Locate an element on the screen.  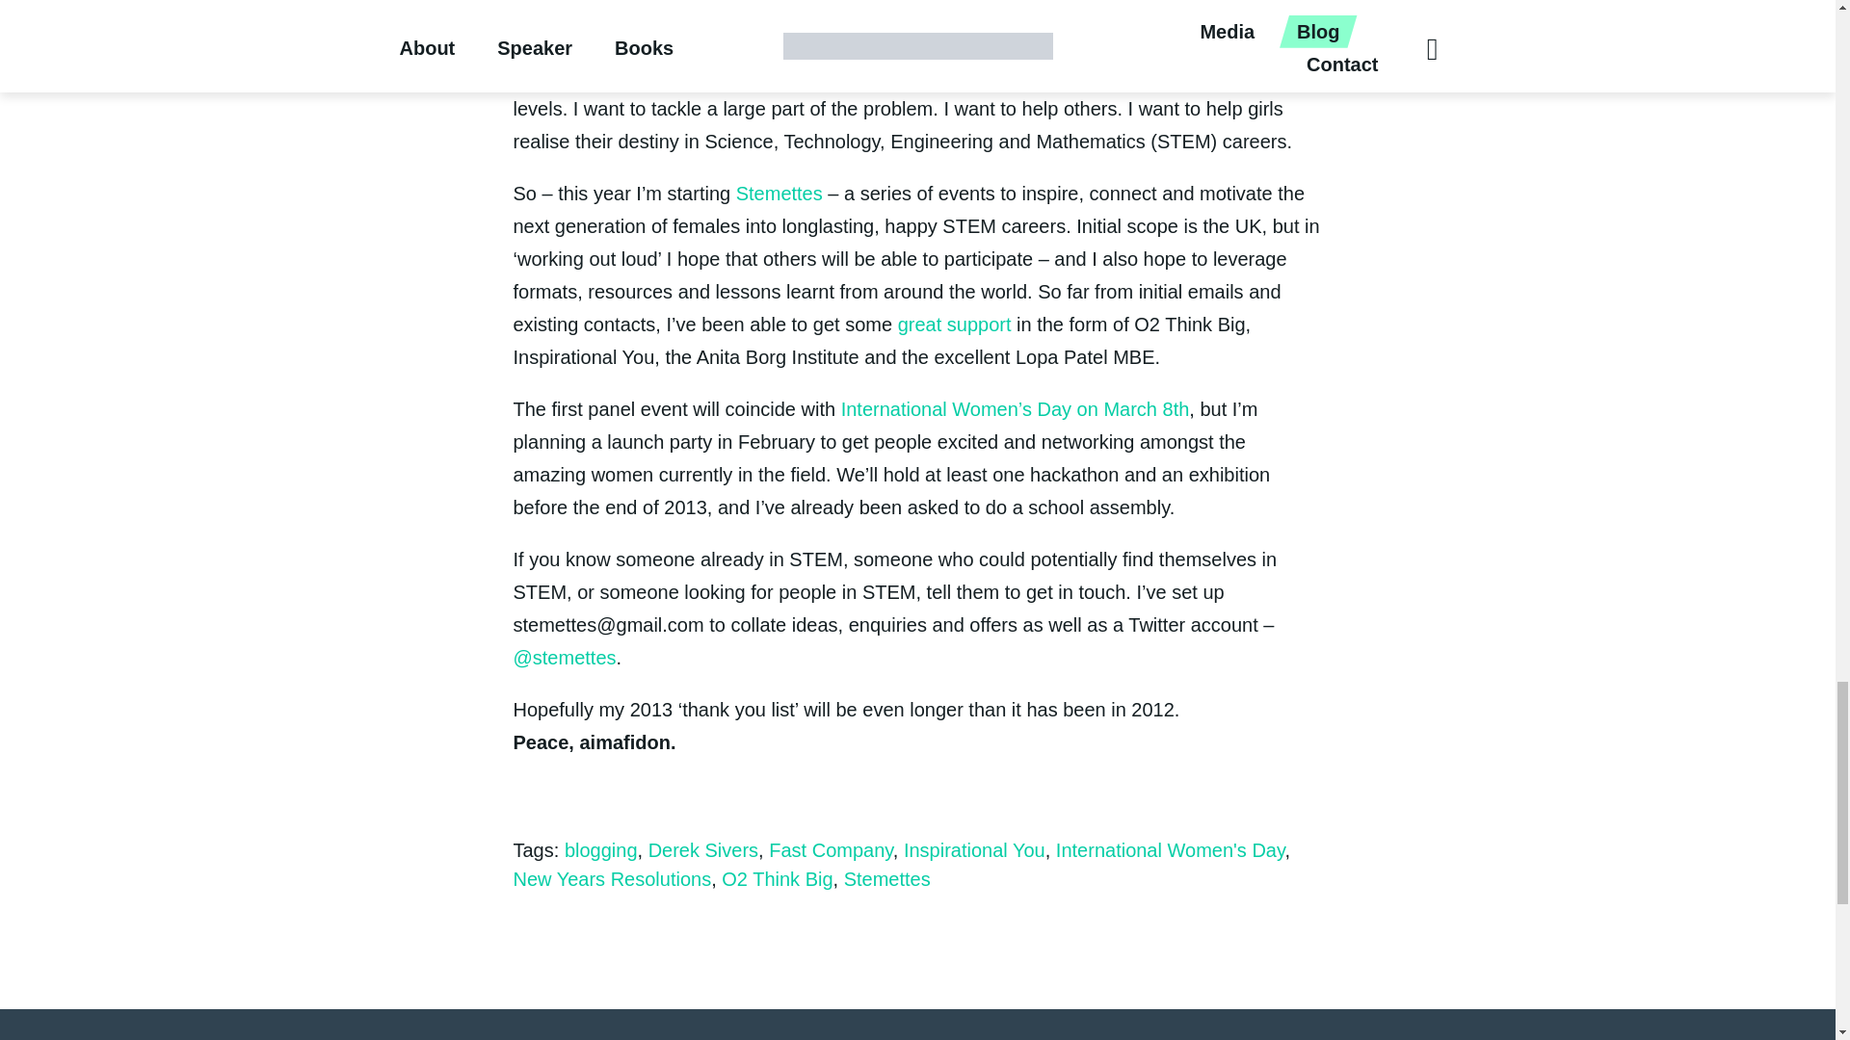
International Women's Day is located at coordinates (1016, 408).